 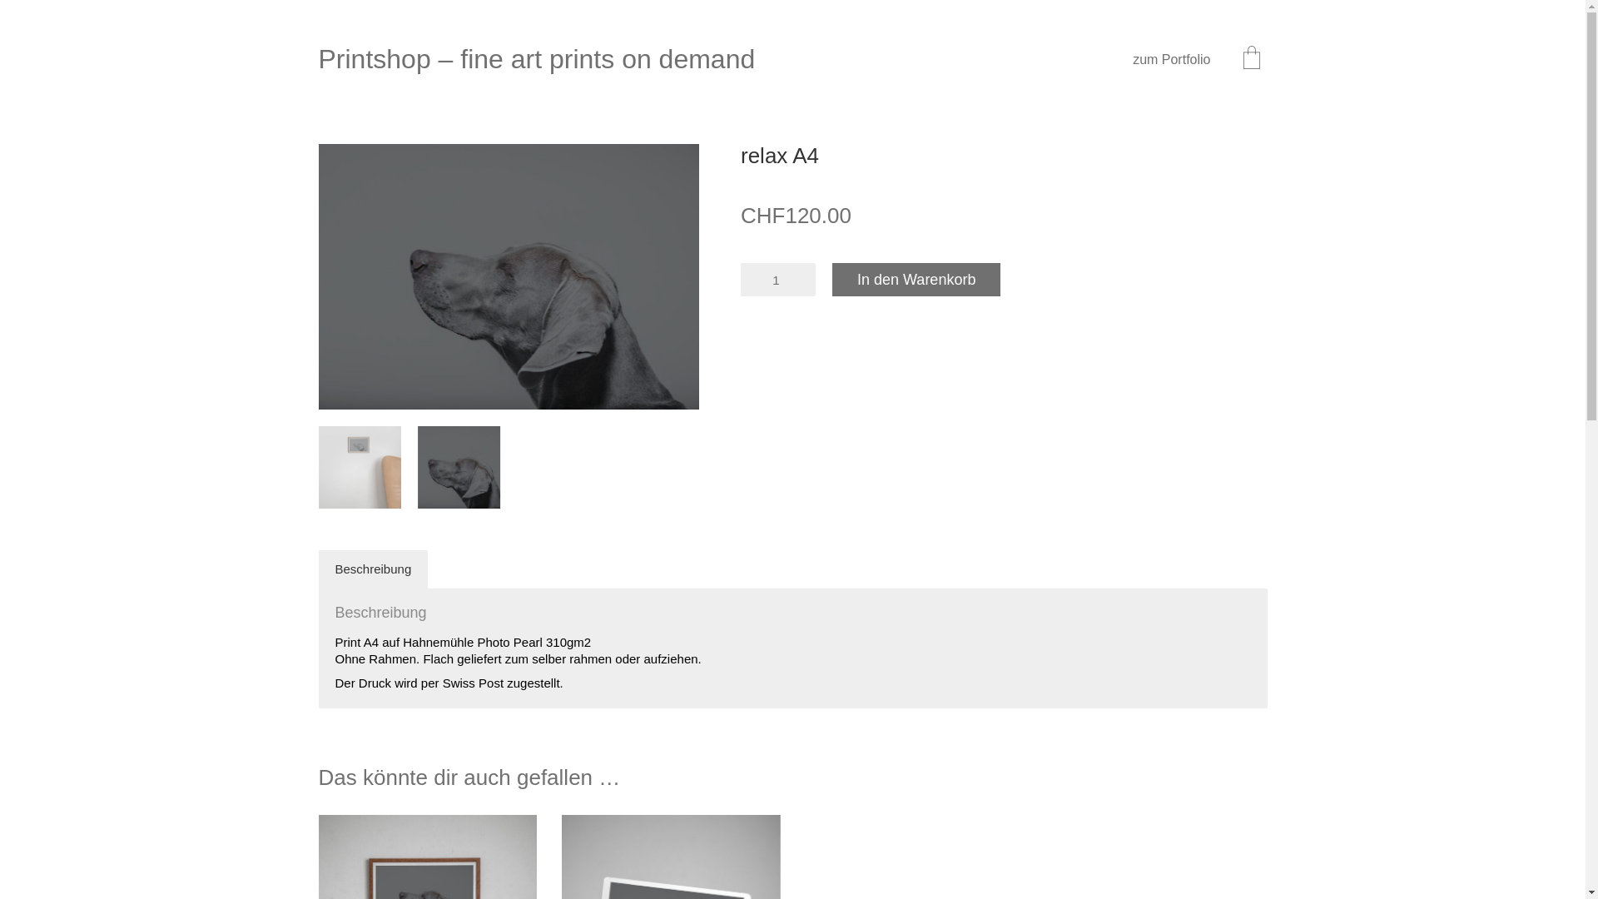 What do you see at coordinates (1475, 862) in the screenshot?
I see `Email` at bounding box center [1475, 862].